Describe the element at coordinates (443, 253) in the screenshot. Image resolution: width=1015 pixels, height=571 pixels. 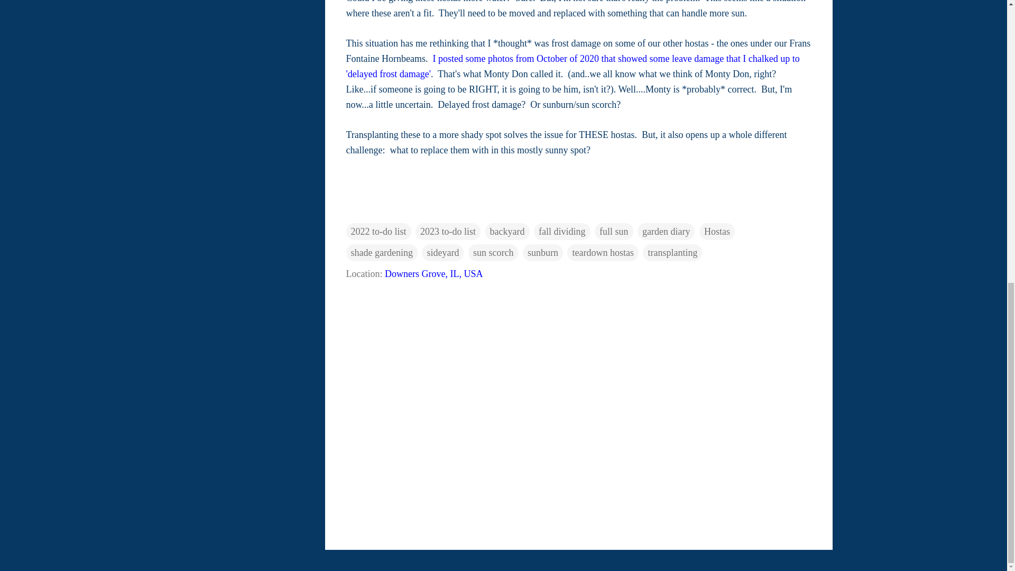
I see `sideyard` at that location.